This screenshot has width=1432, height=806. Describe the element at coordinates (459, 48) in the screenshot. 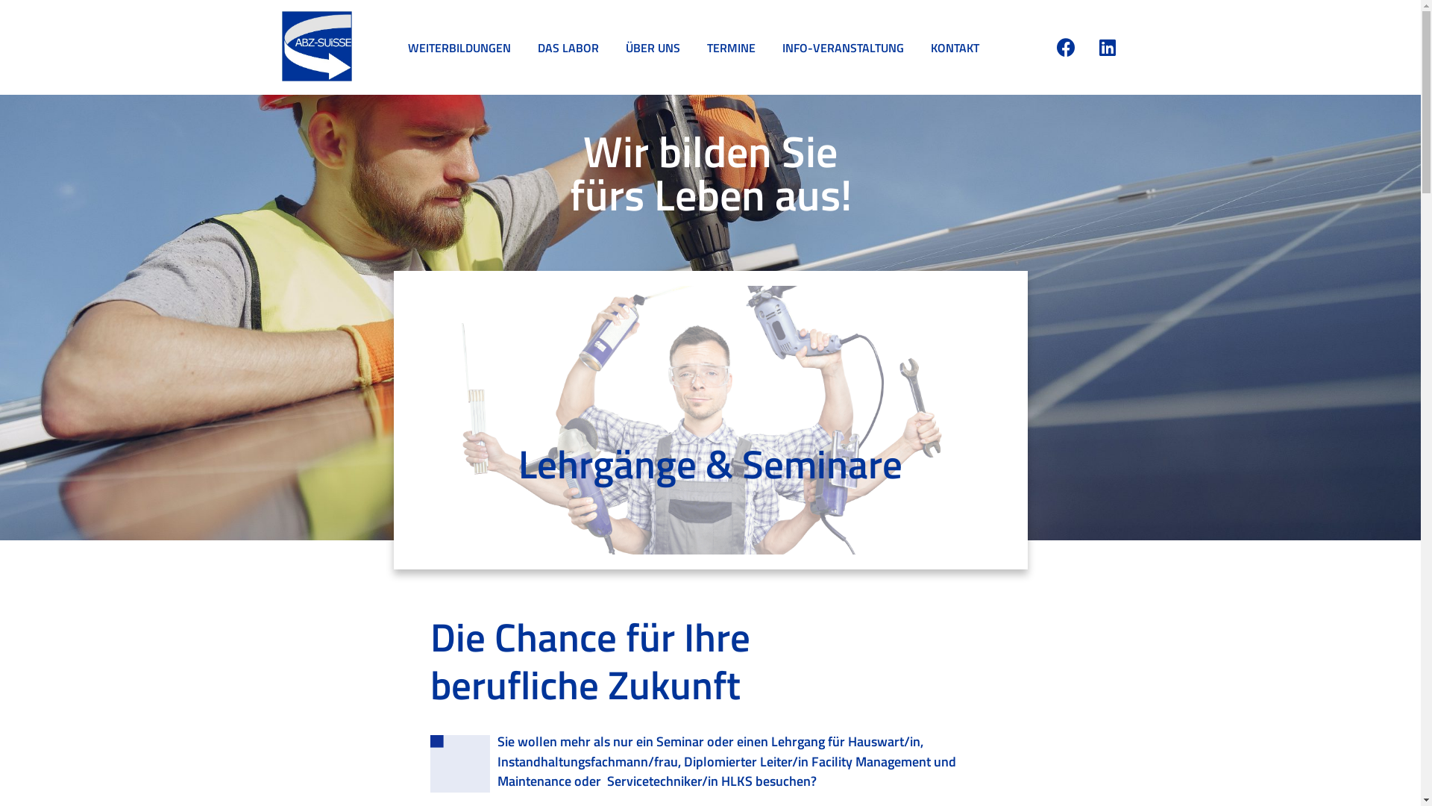

I see `WEITERBILDUNGEN` at that location.